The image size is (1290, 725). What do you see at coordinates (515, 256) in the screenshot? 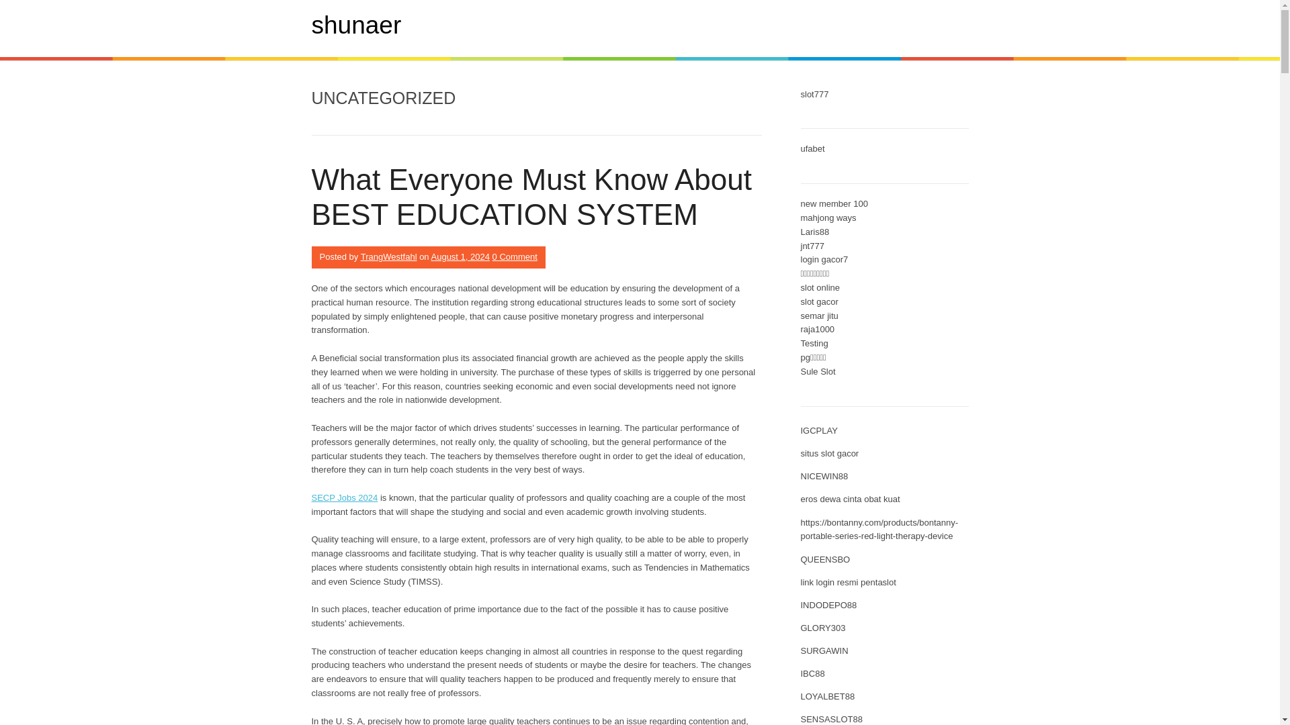
I see `0 Comment` at bounding box center [515, 256].